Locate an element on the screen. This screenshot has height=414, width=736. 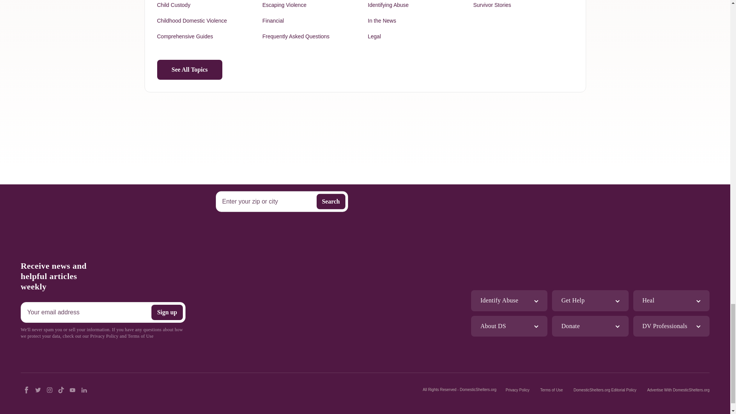
Sign up is located at coordinates (167, 312).